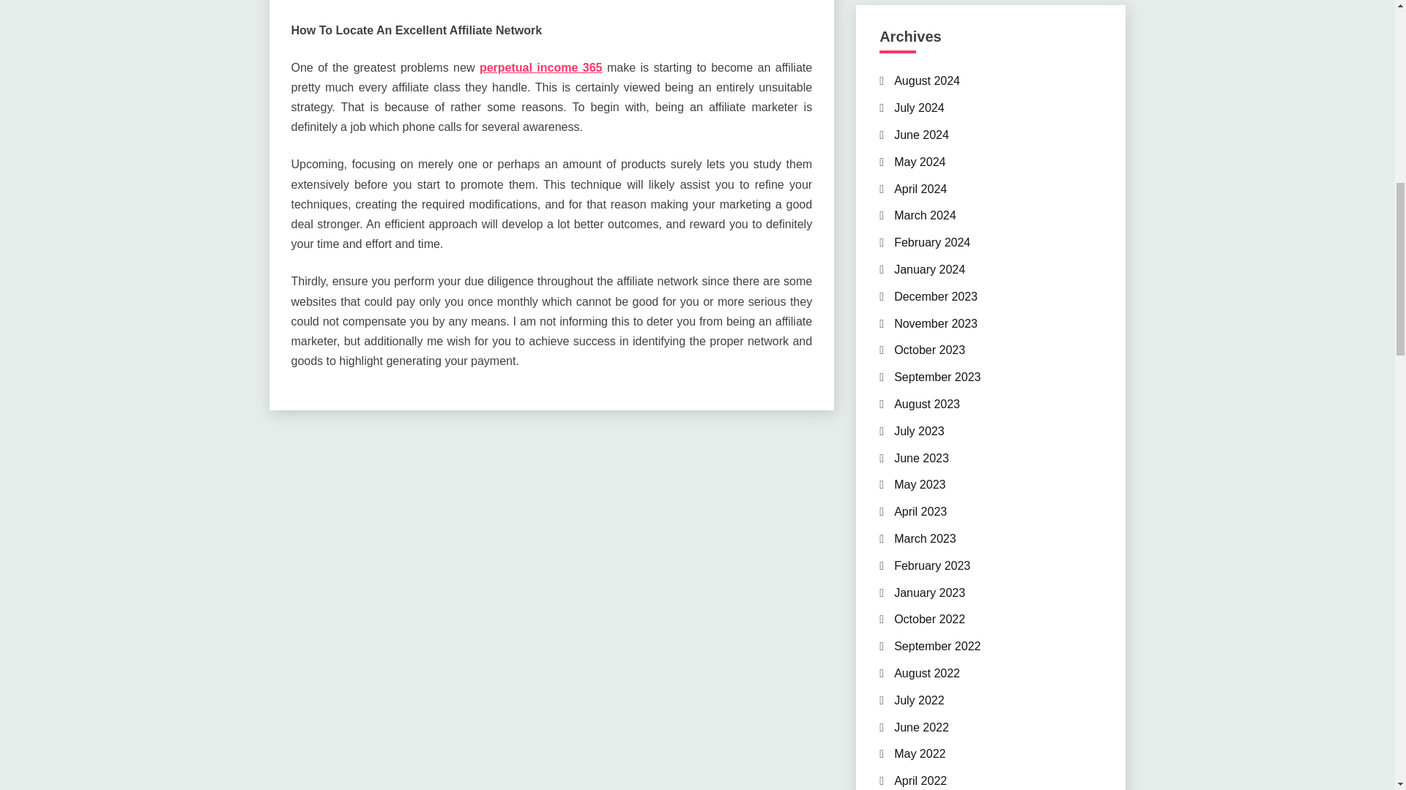  Describe the element at coordinates (920, 108) in the screenshot. I see `July 2024` at that location.